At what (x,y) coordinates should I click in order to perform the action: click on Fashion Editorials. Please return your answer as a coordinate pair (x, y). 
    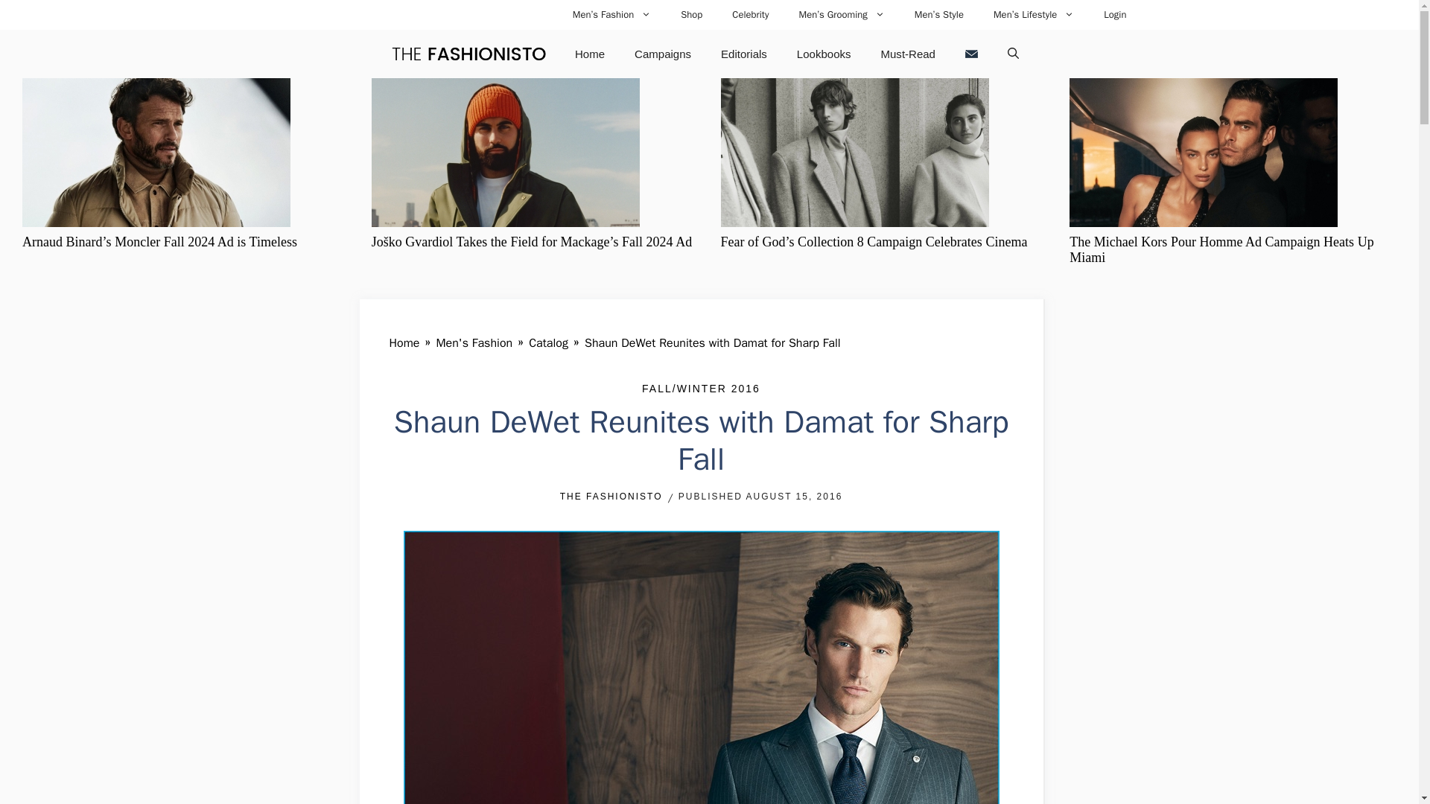
    Looking at the image, I should click on (744, 54).